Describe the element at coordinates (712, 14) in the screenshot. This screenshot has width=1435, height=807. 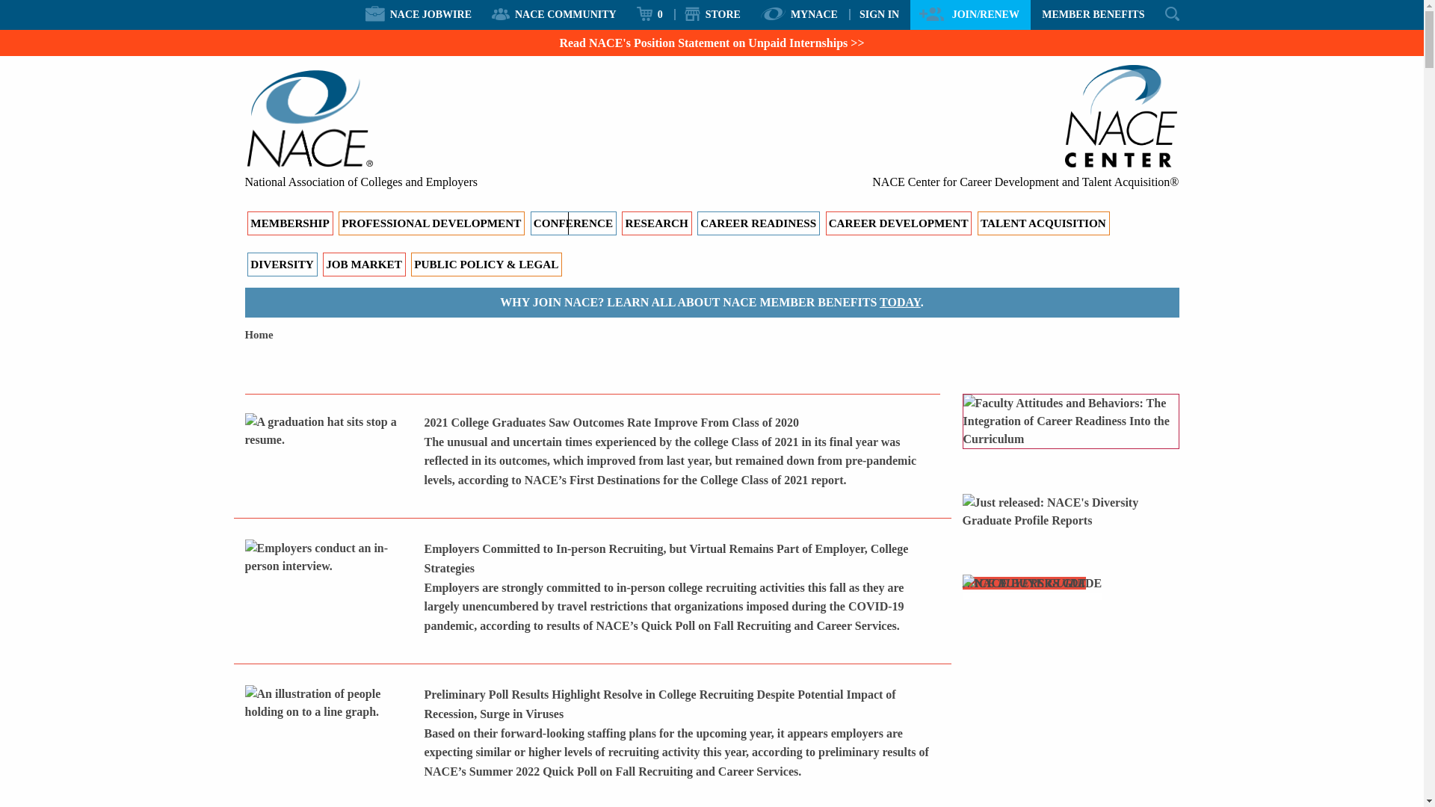
I see `STORE` at that location.